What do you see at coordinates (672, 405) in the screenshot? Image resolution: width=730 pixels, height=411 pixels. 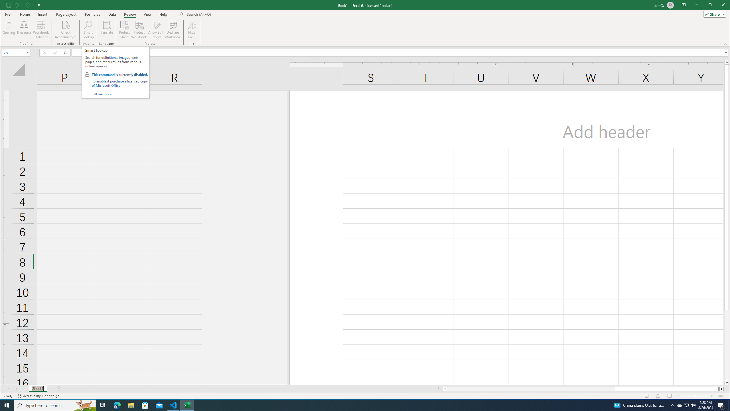 I see `Notification Chevron` at bounding box center [672, 405].